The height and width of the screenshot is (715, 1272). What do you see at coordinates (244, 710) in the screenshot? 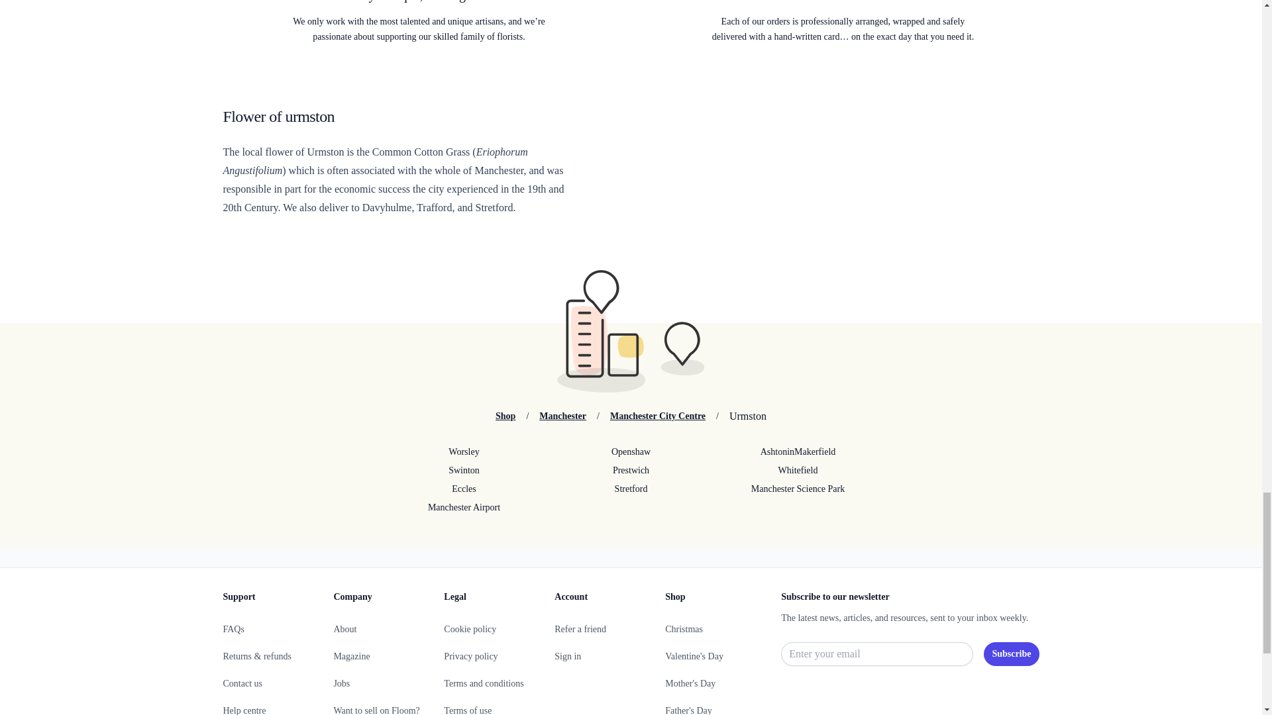
I see `Help centre` at bounding box center [244, 710].